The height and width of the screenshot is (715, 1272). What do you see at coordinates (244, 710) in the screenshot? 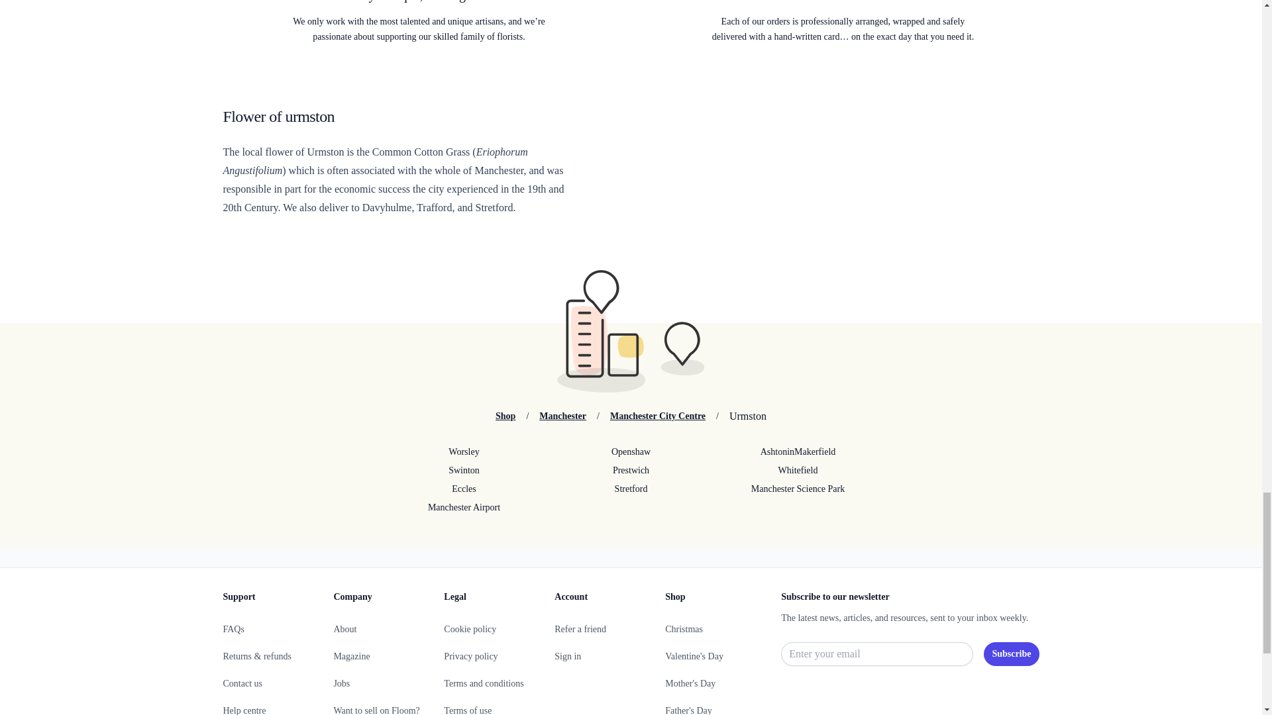
I see `Help centre` at bounding box center [244, 710].